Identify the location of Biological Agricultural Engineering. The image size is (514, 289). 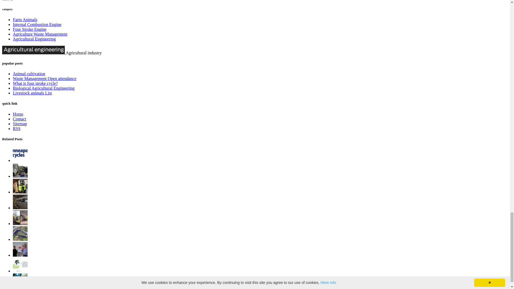
(44, 88).